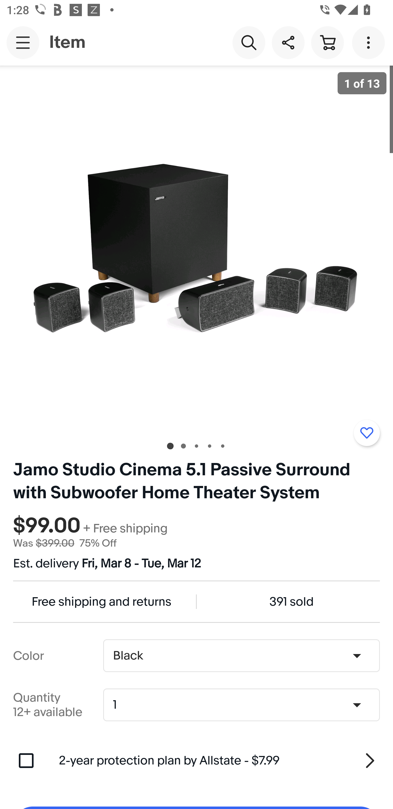 The height and width of the screenshot is (809, 393). Describe the element at coordinates (288, 42) in the screenshot. I see `Share this item` at that location.